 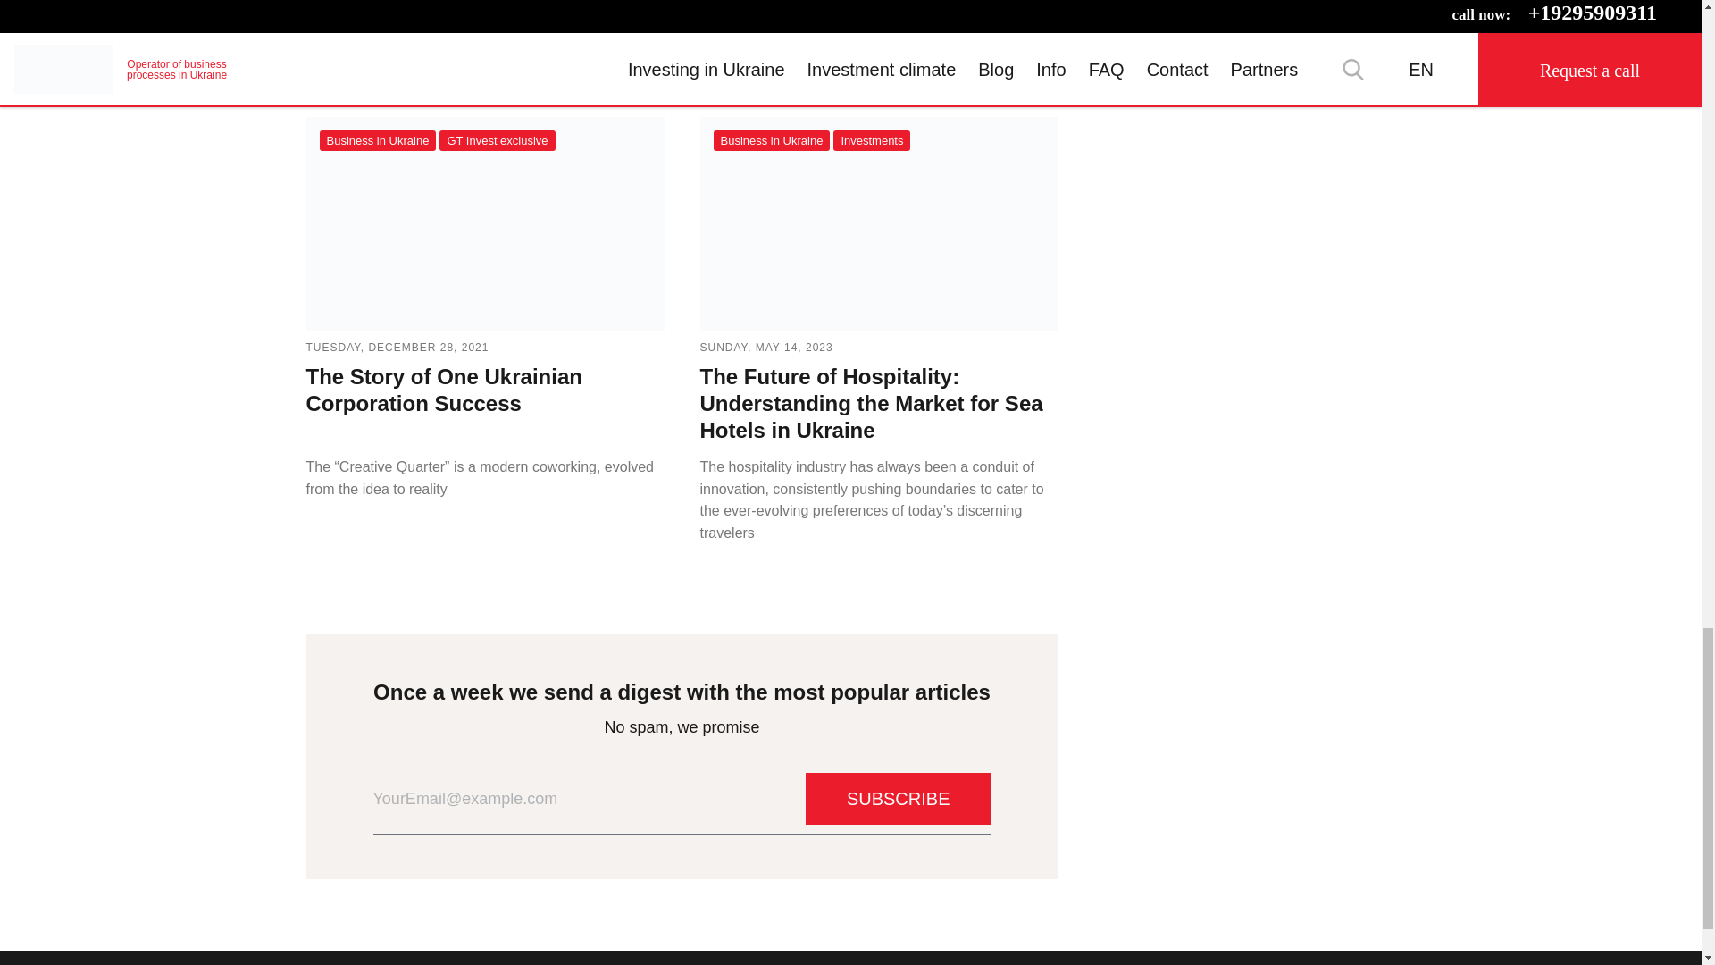 What do you see at coordinates (497, 139) in the screenshot?
I see `GT Invest exclusive` at bounding box center [497, 139].